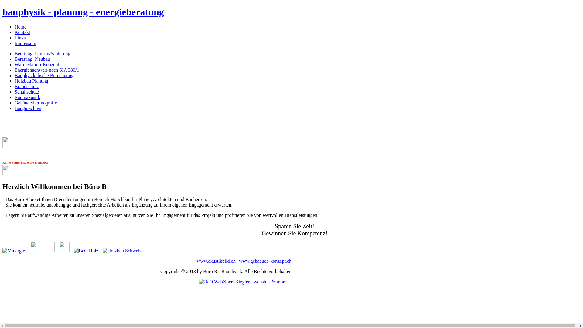  I want to click on Holzbau Planung, so click(32, 81).